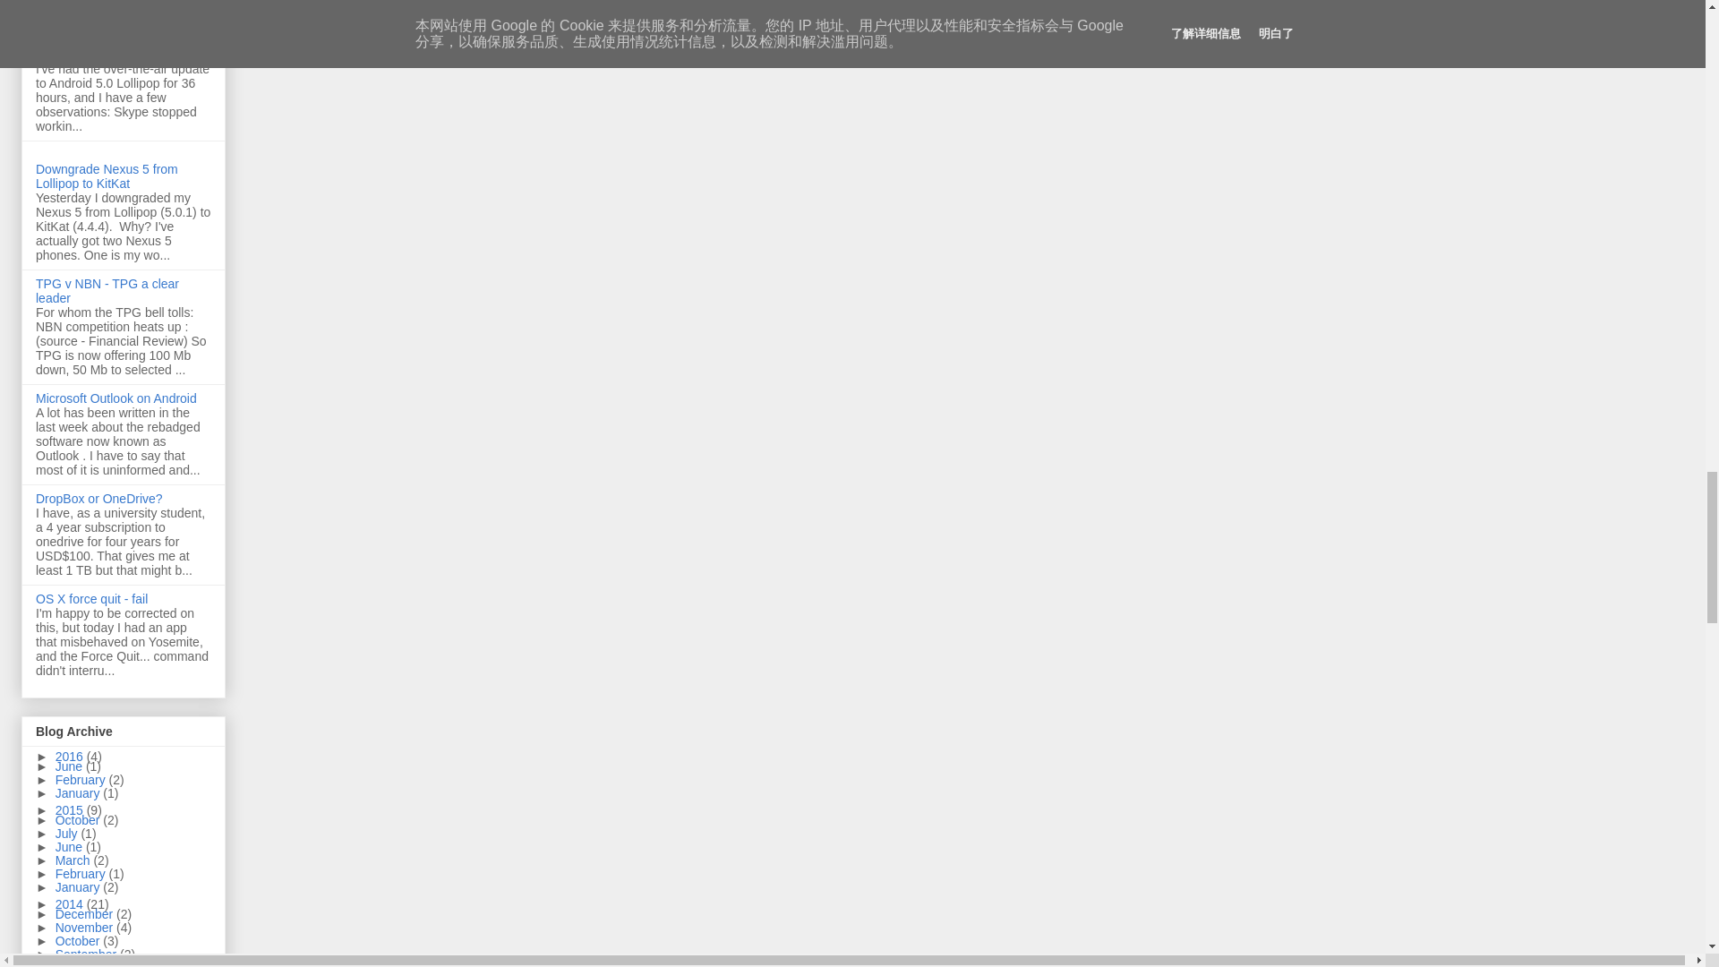  What do you see at coordinates (91, 598) in the screenshot?
I see `OS X force quit - fail` at bounding box center [91, 598].